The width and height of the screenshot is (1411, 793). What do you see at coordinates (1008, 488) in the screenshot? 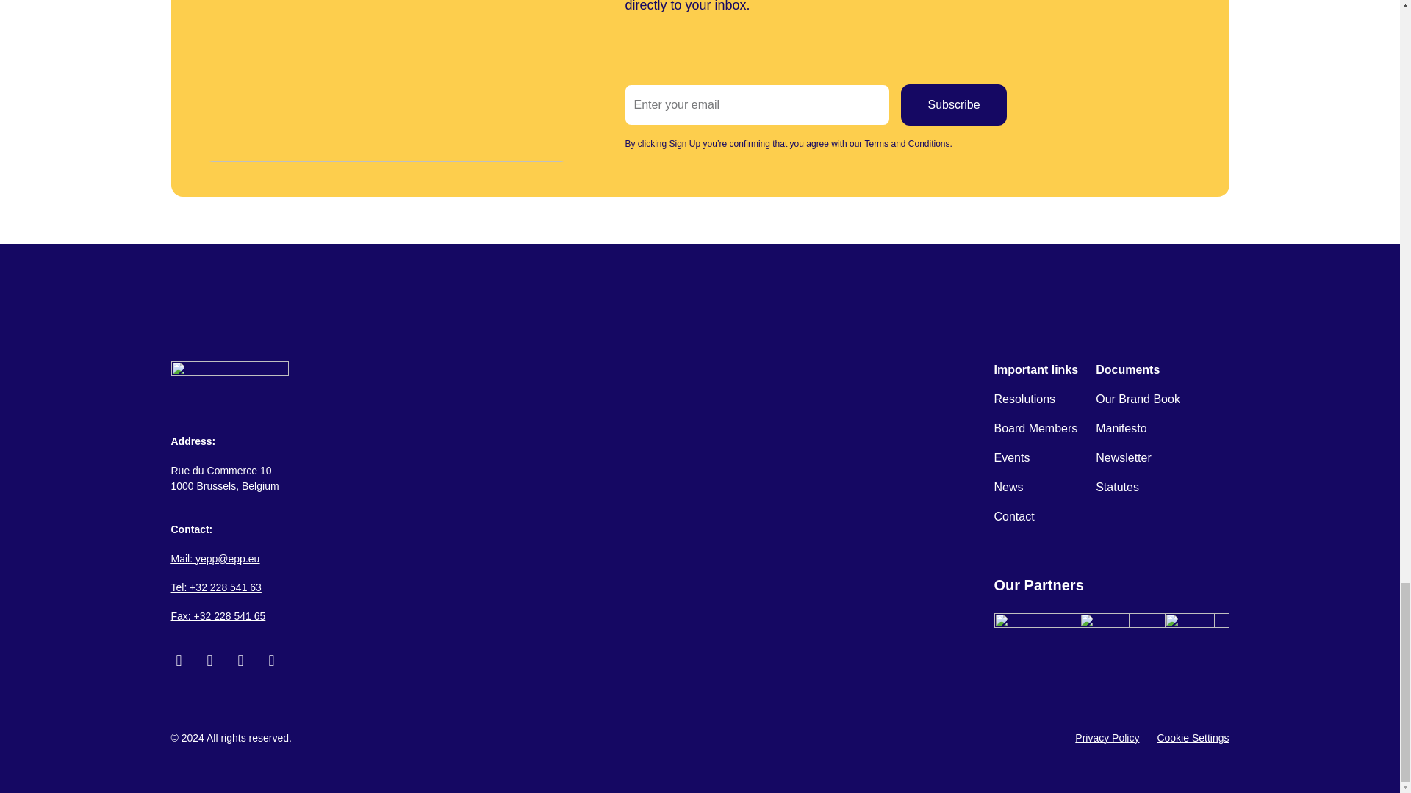
I see `News` at bounding box center [1008, 488].